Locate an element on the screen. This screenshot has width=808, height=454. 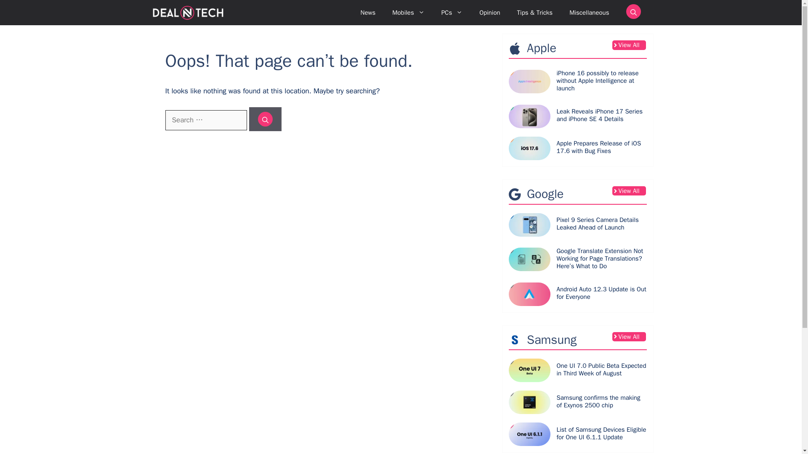
Search for: is located at coordinates (205, 120).